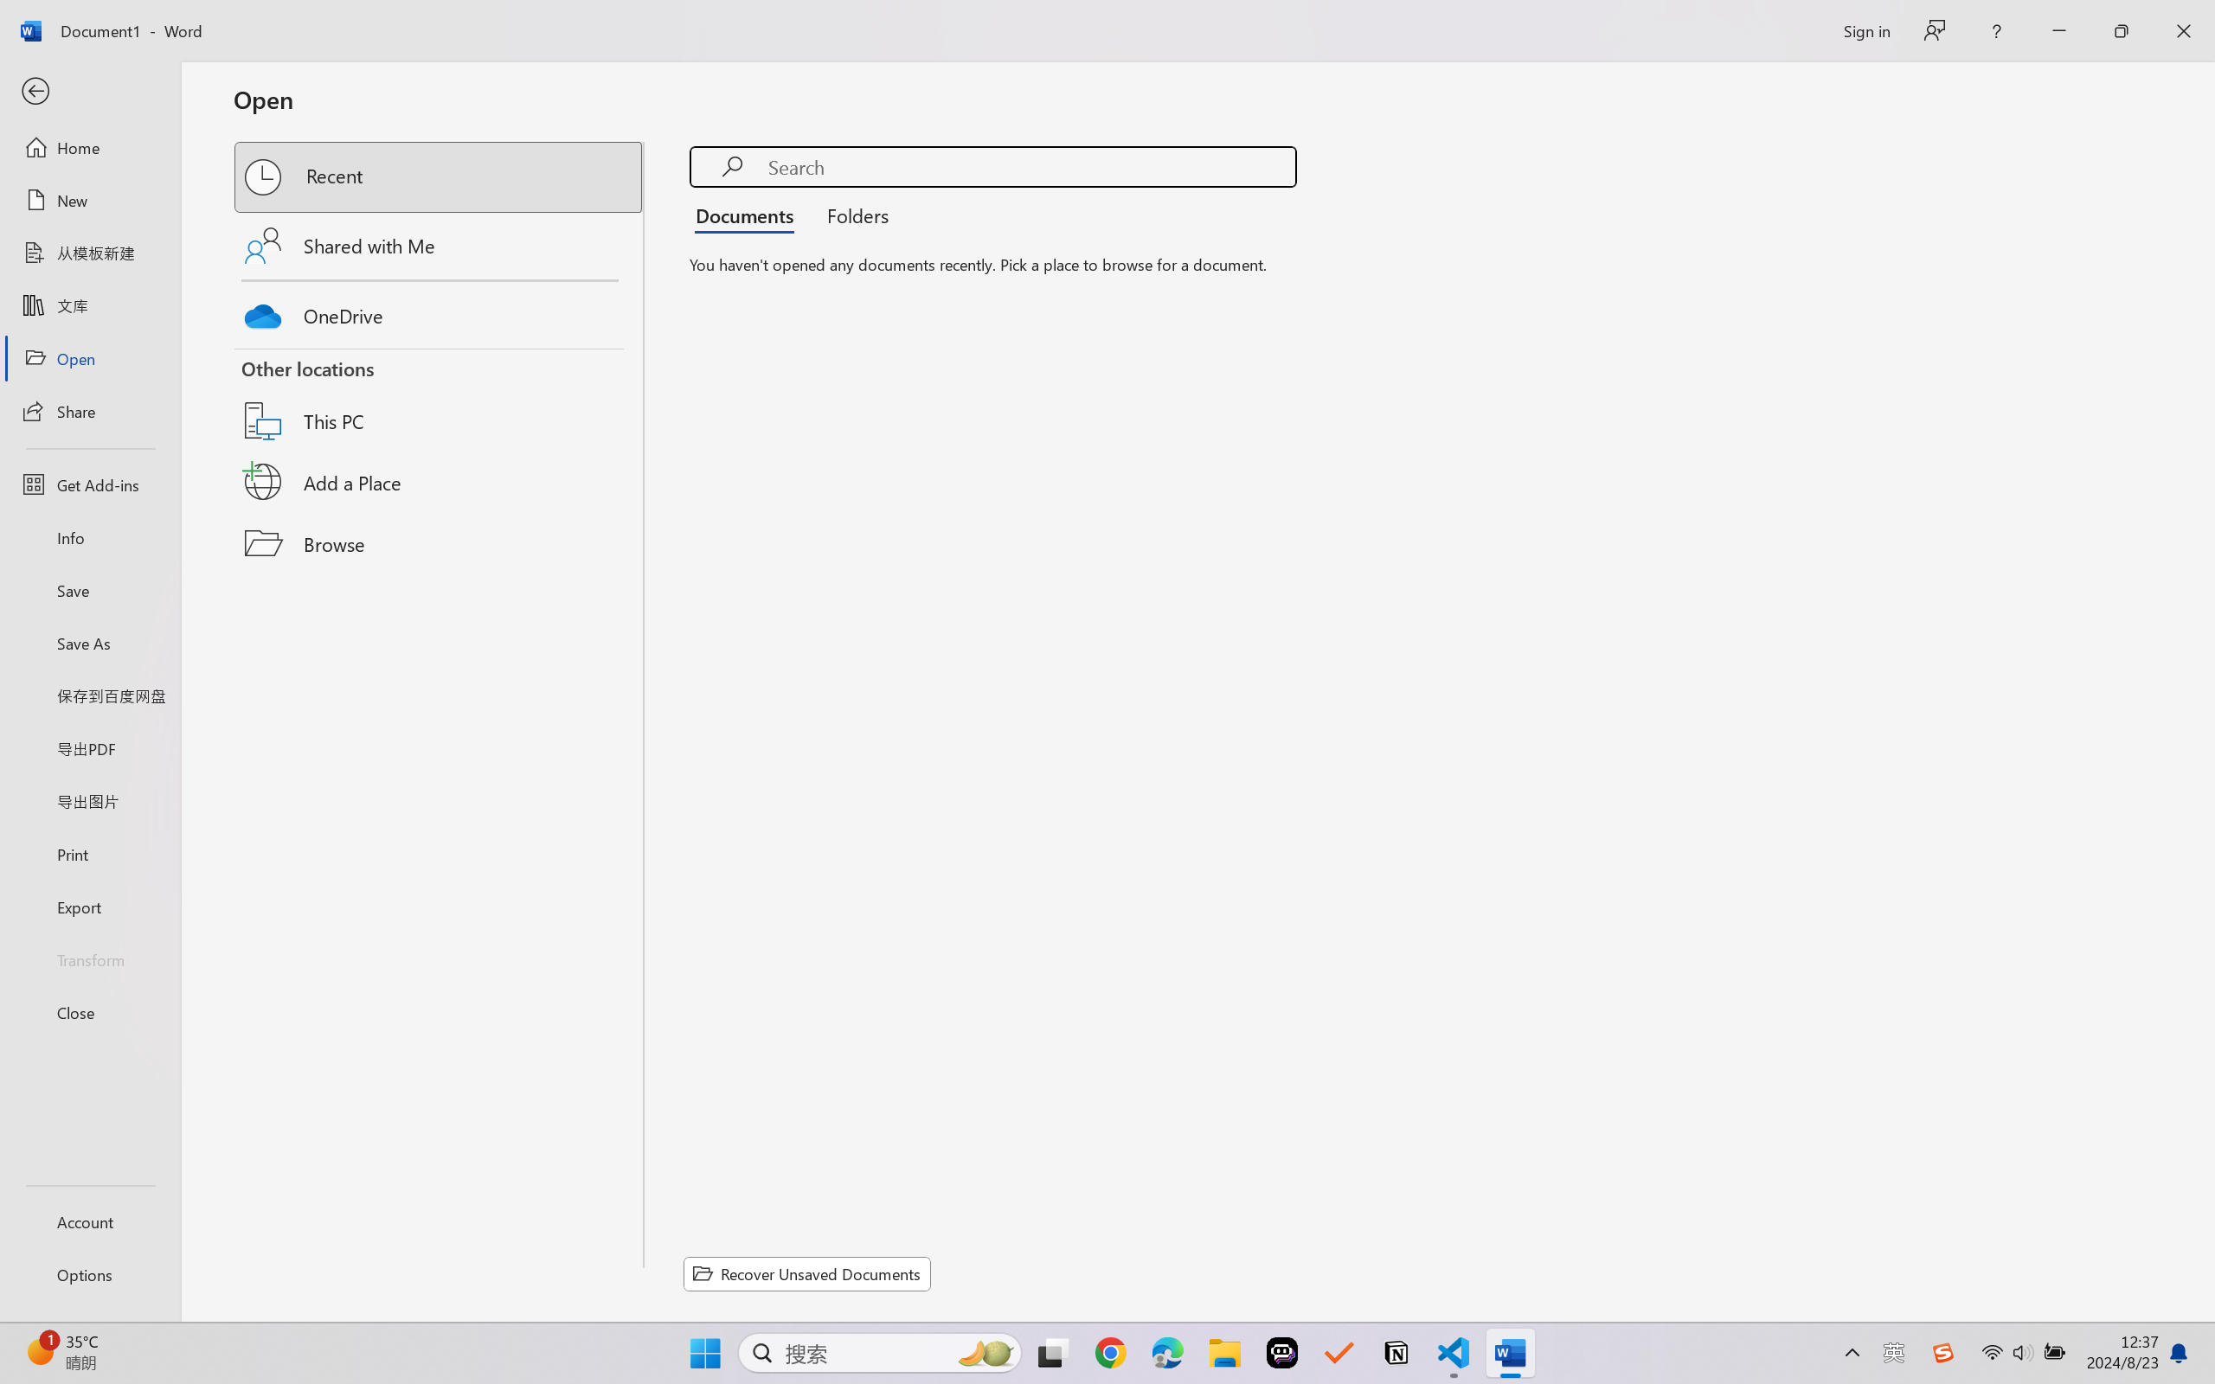 The image size is (2215, 1384). I want to click on Recover Unsaved Documents, so click(807, 1273).